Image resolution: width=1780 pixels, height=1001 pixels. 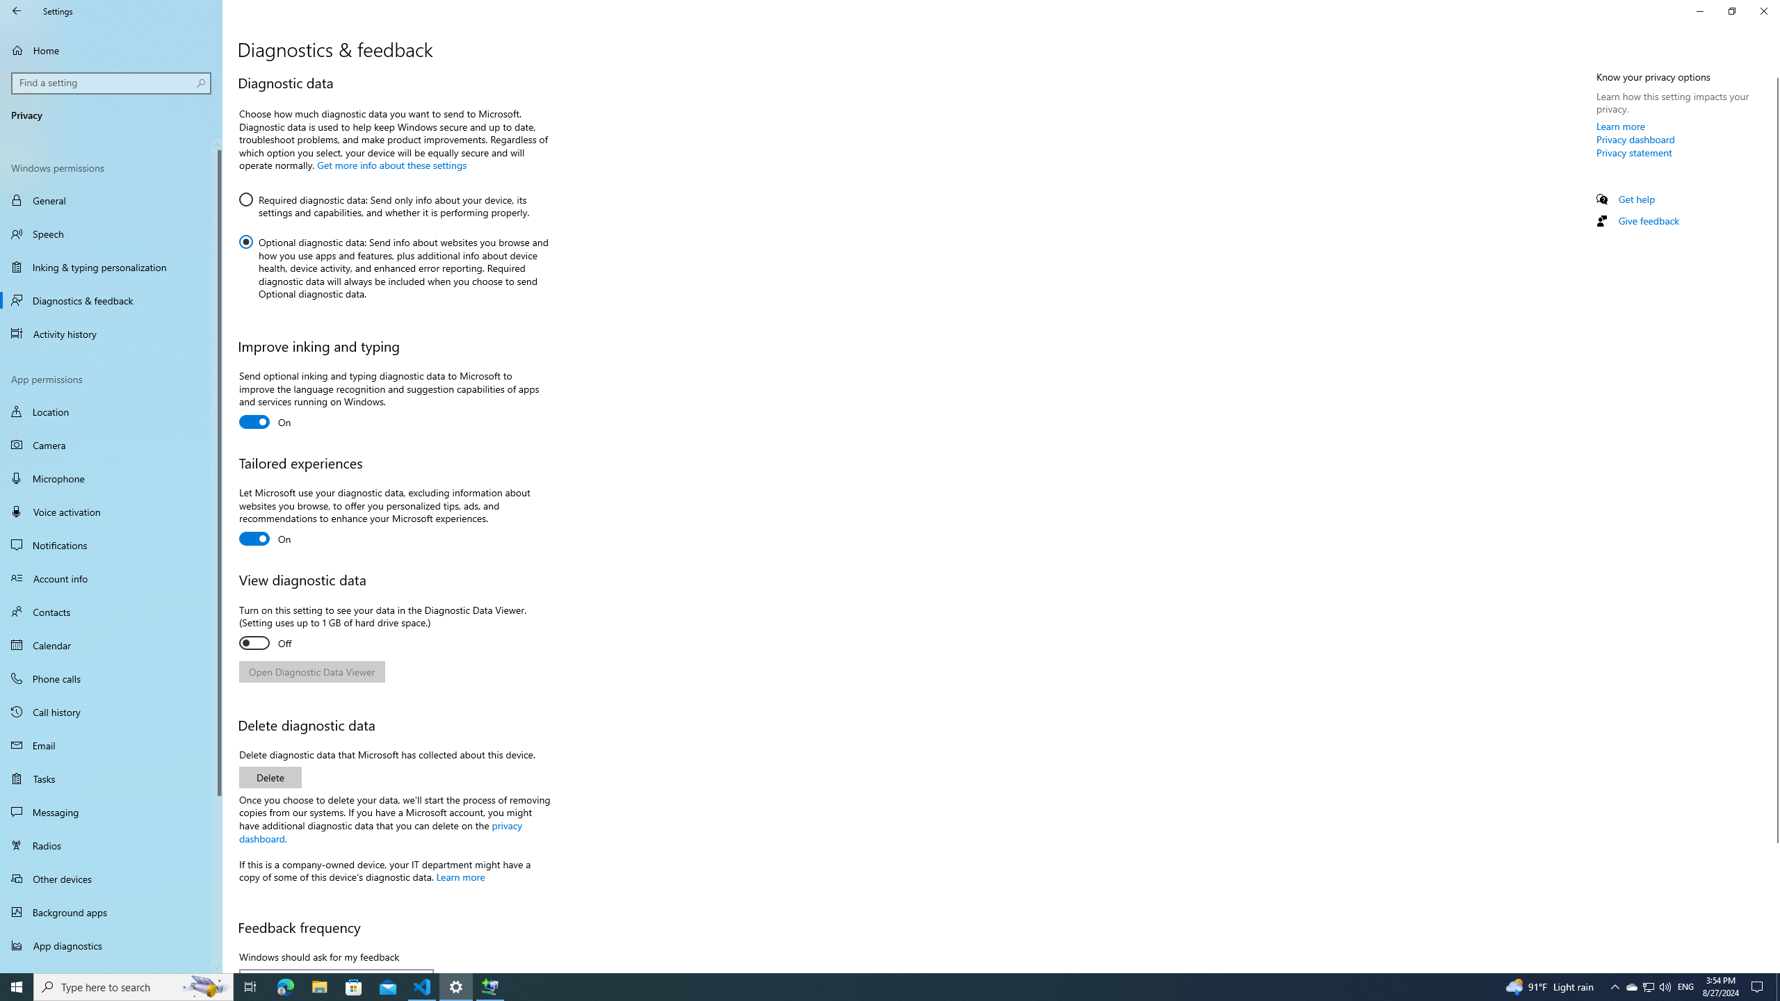 I want to click on Phone calls, so click(x=111, y=678).